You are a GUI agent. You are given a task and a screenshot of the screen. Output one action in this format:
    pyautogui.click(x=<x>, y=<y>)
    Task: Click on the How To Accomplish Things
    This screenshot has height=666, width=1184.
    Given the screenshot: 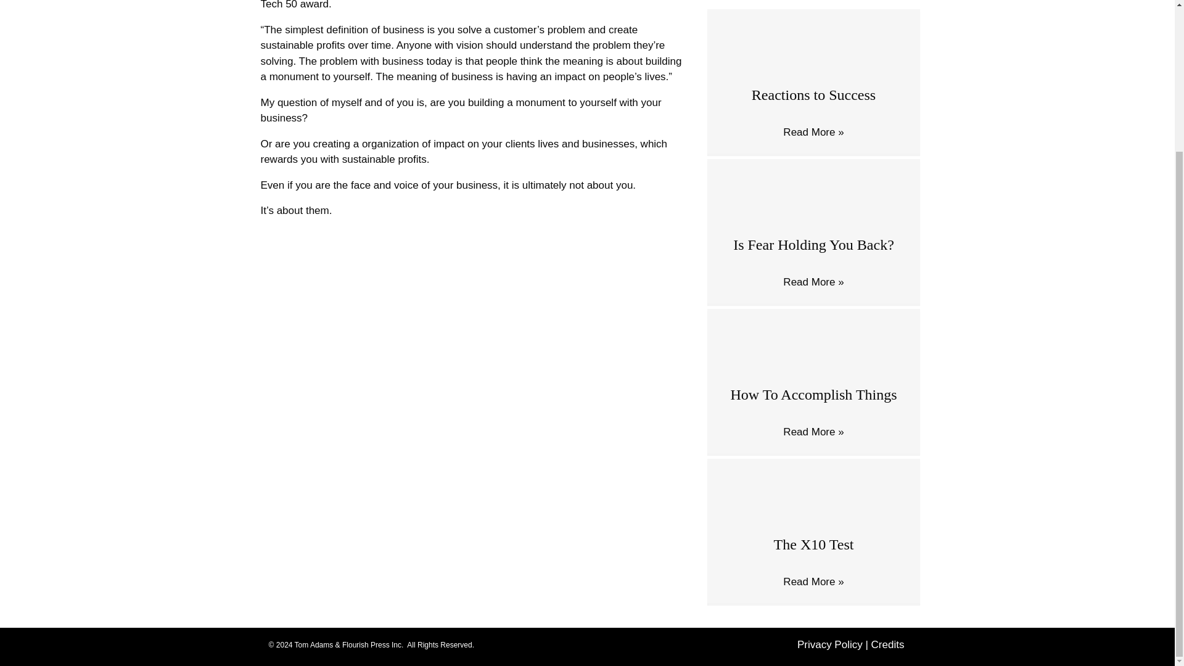 What is the action you would take?
    pyautogui.click(x=813, y=395)
    